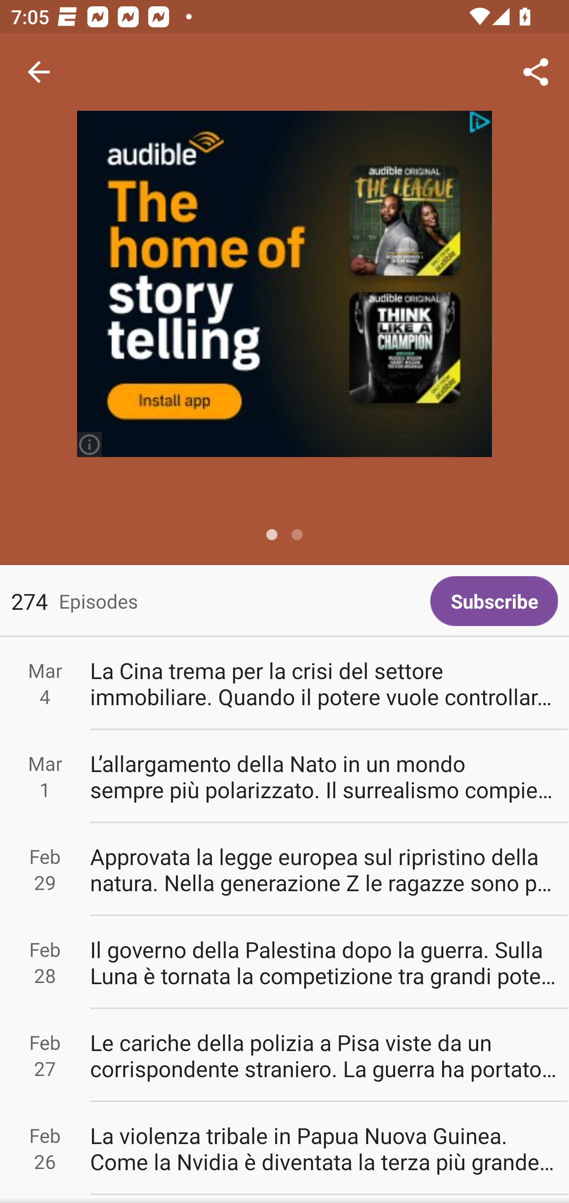  Describe the element at coordinates (494, 601) in the screenshot. I see `Subscribe` at that location.